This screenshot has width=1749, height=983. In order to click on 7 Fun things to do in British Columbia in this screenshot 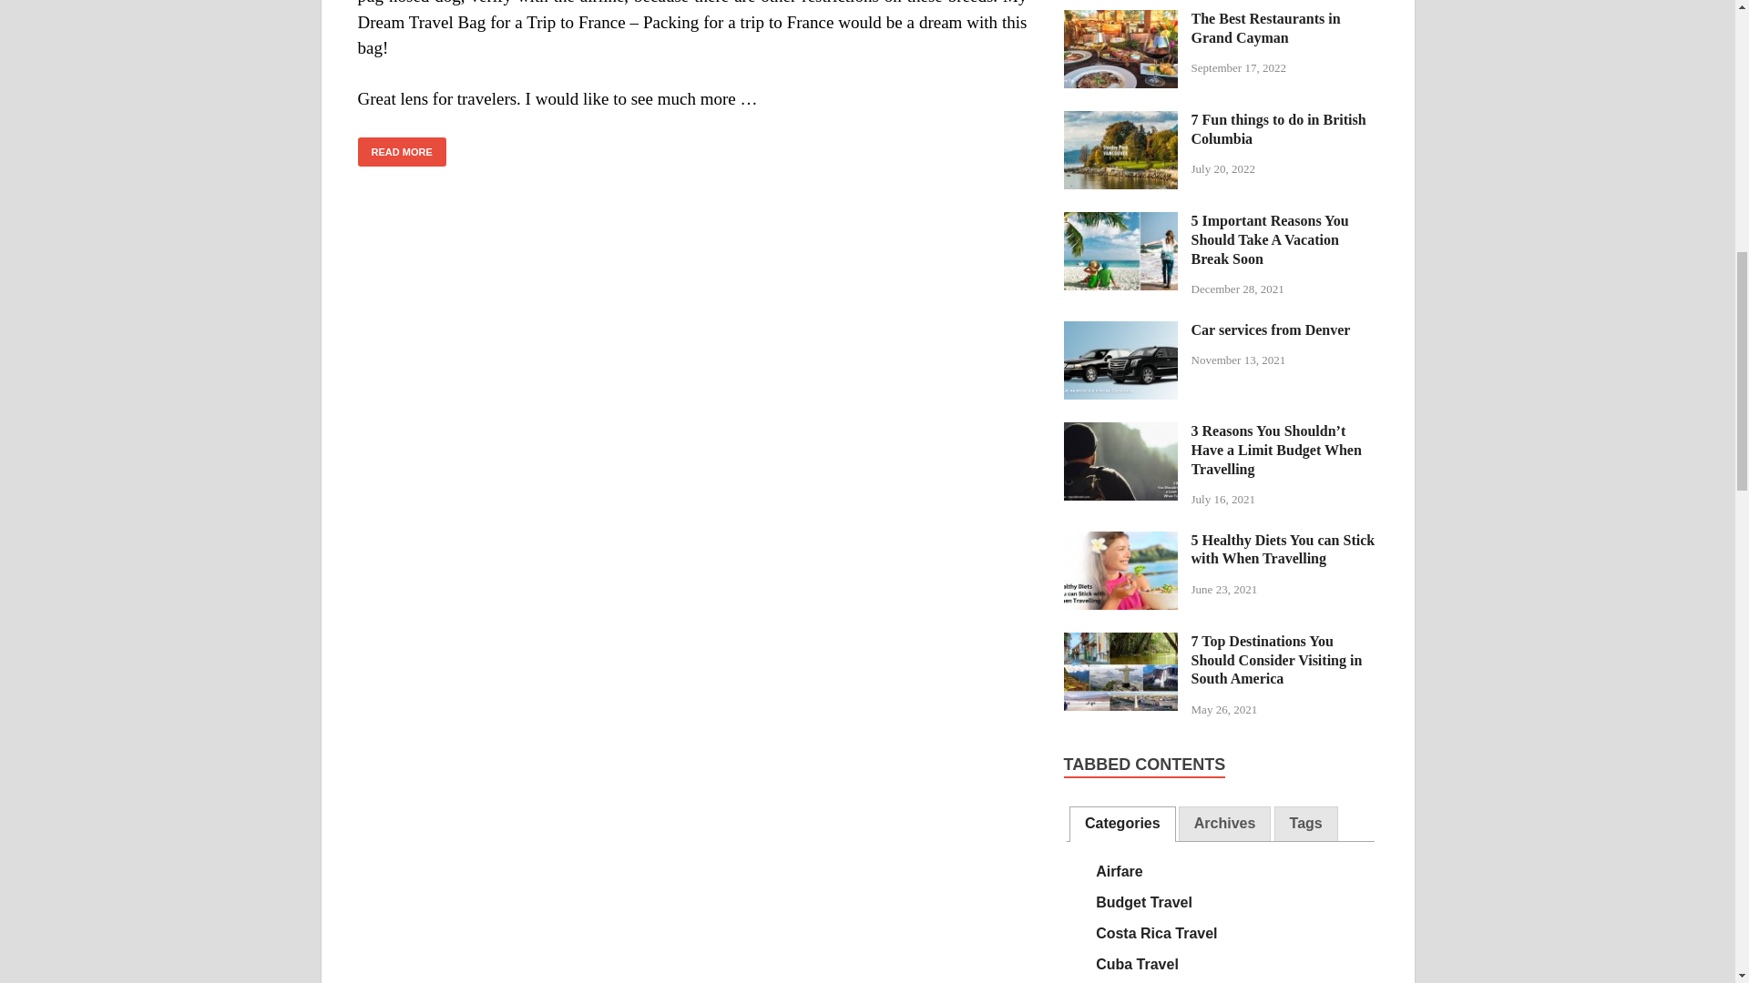, I will do `click(1120, 121)`.